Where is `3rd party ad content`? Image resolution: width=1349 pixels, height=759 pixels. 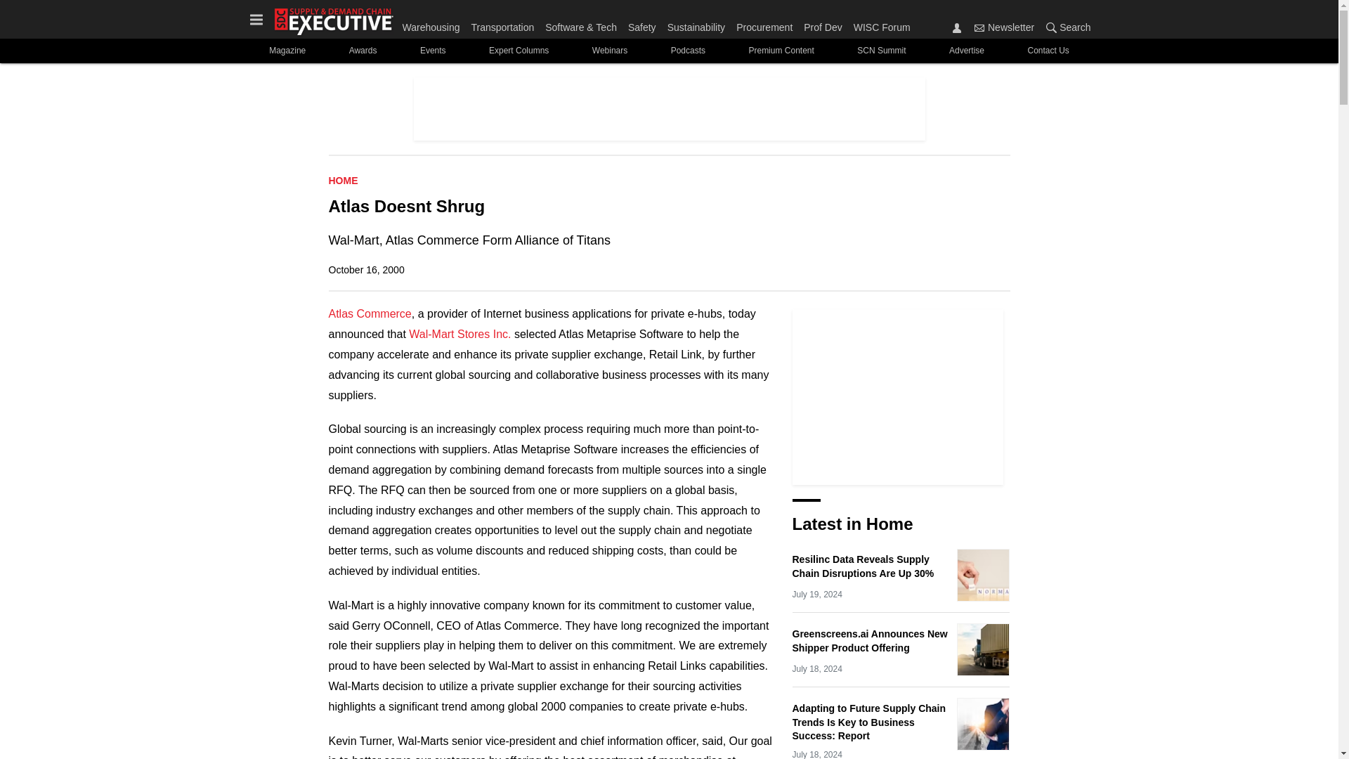 3rd party ad content is located at coordinates (898, 396).